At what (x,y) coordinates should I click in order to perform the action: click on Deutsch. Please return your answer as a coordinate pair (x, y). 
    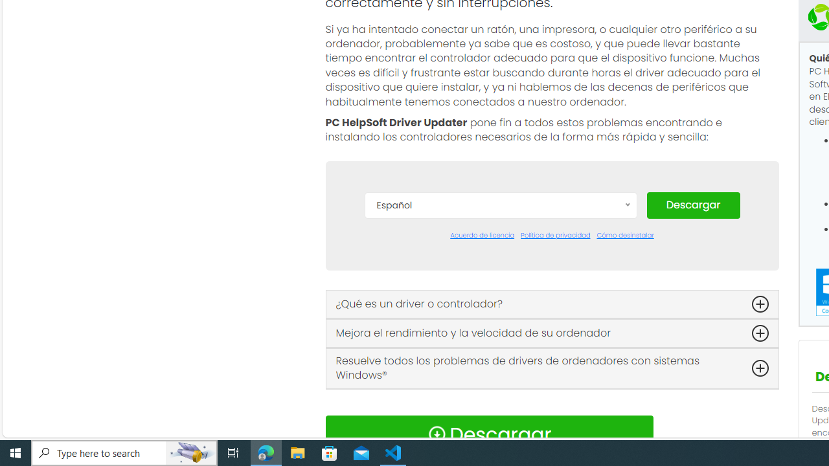
    Looking at the image, I should click on (500, 305).